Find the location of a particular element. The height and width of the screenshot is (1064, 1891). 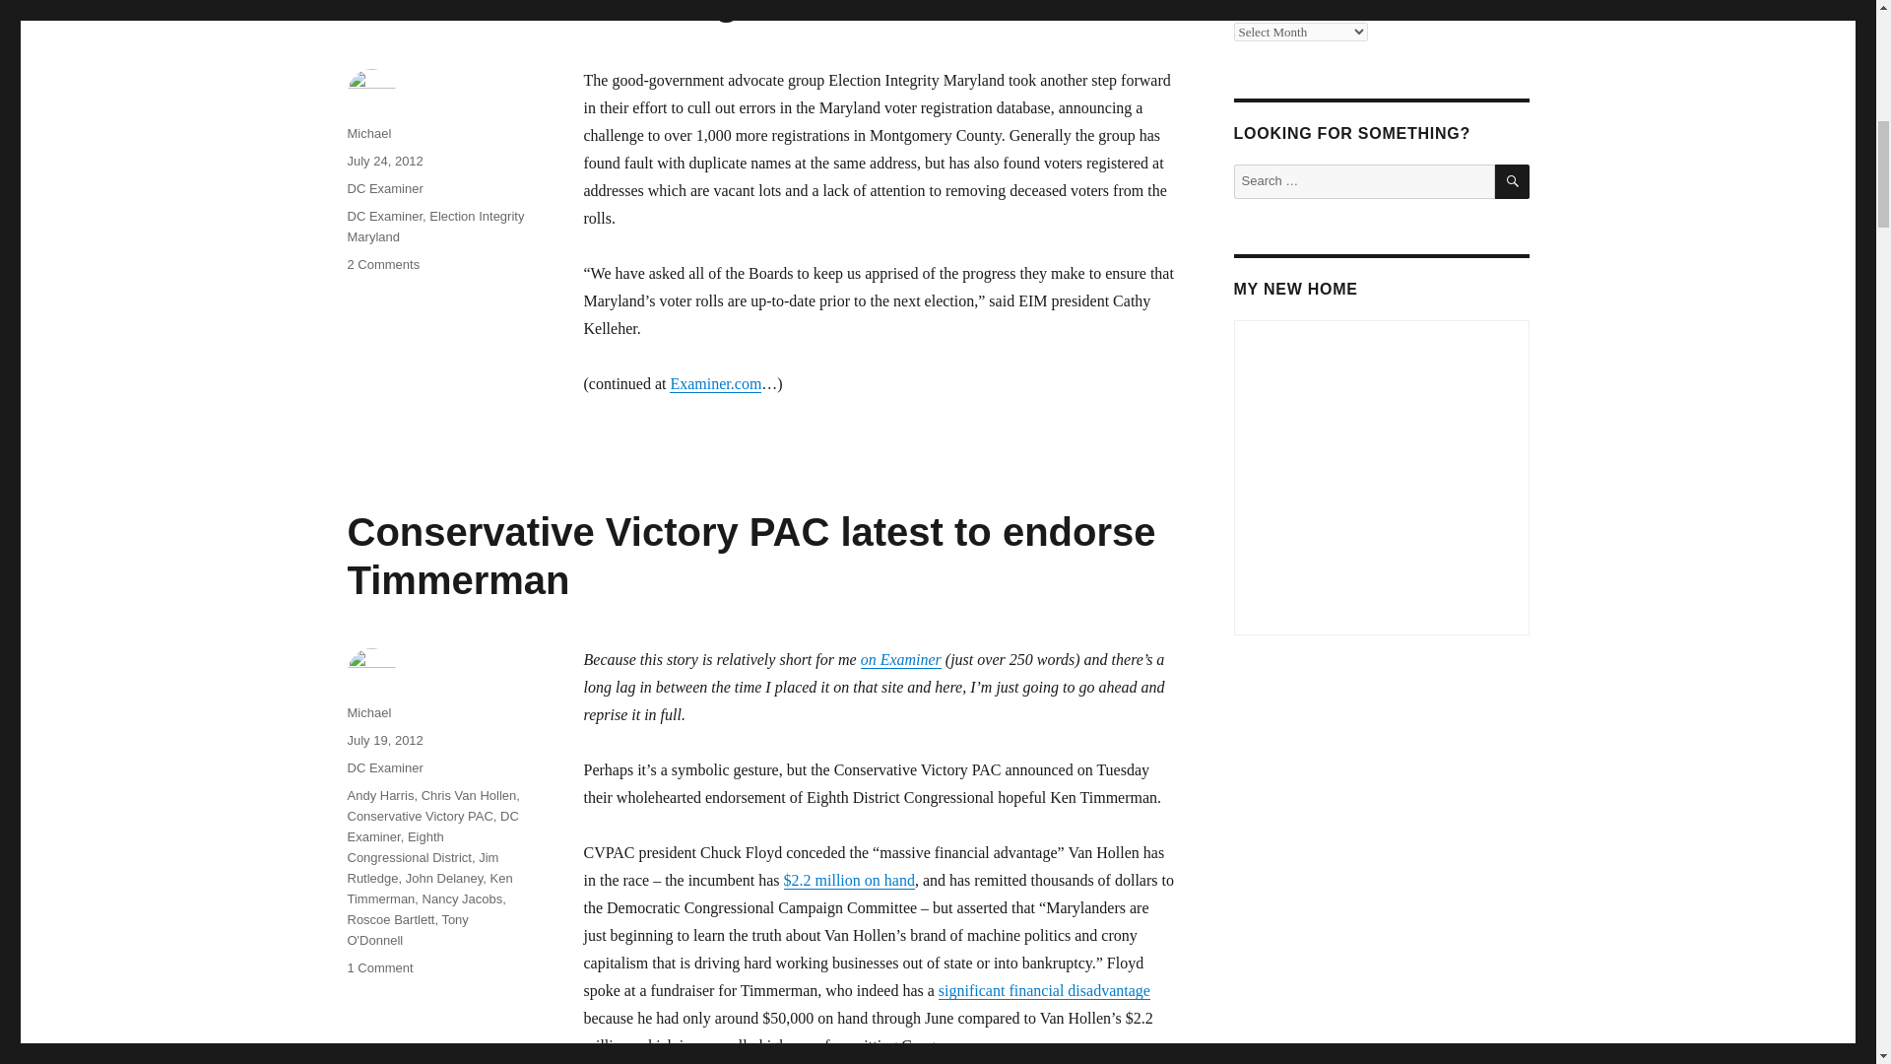

John Delaney is located at coordinates (445, 878).